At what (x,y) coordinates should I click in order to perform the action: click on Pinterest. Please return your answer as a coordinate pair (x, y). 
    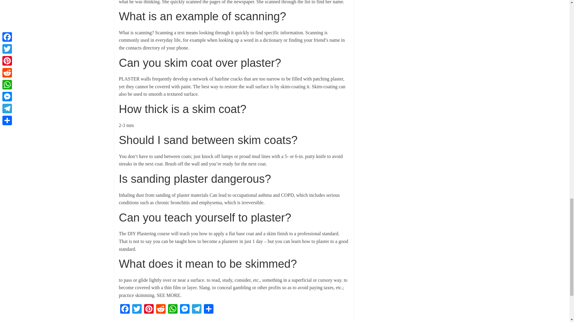
    Looking at the image, I should click on (149, 309).